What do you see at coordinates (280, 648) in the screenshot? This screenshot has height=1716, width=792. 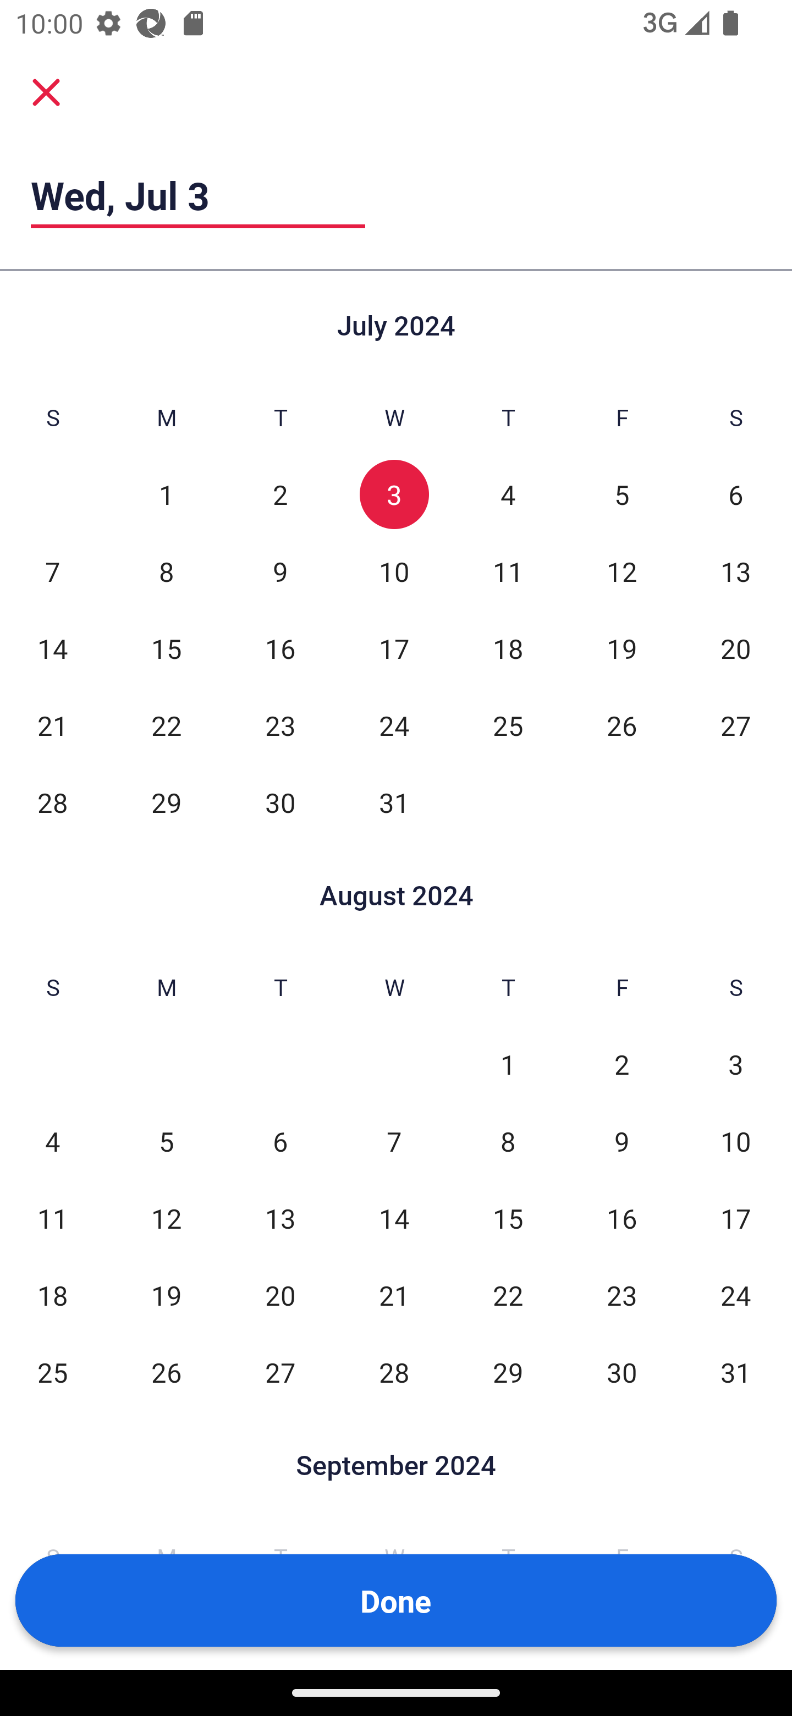 I see `16 Tue, Jul 16, Not Selected` at bounding box center [280, 648].